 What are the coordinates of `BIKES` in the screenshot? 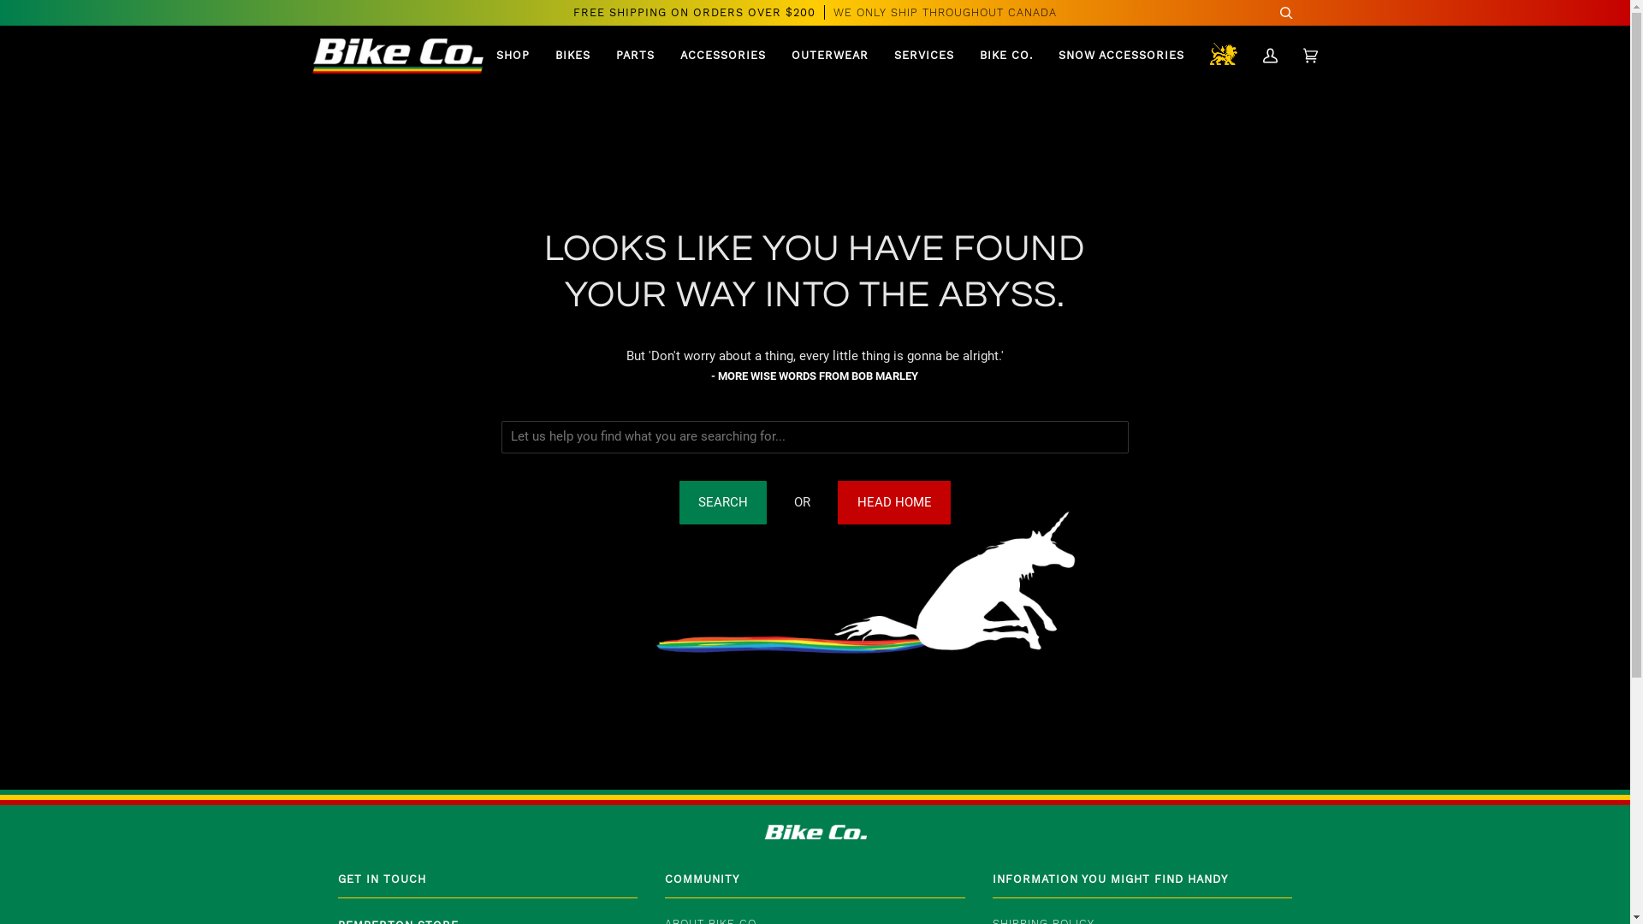 It's located at (573, 56).